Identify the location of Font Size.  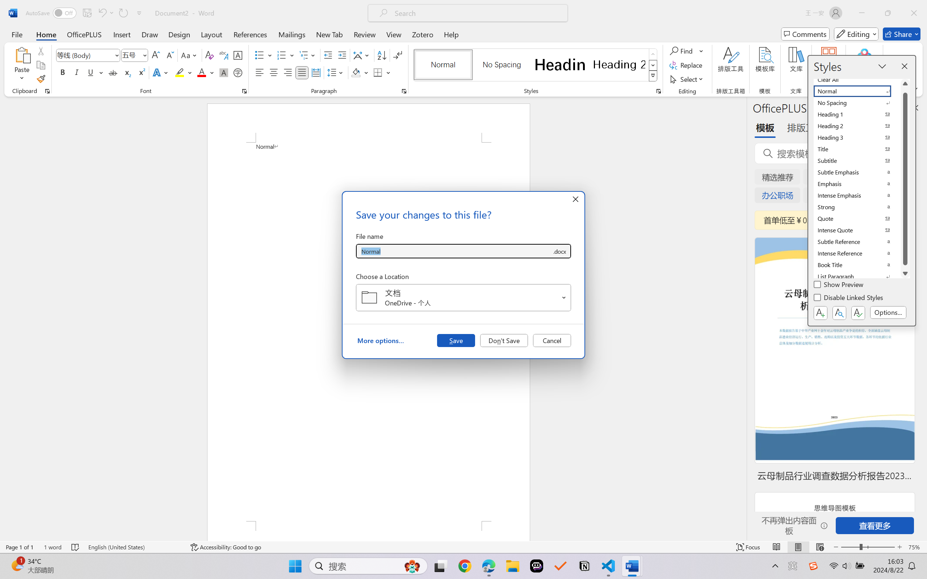
(135, 55).